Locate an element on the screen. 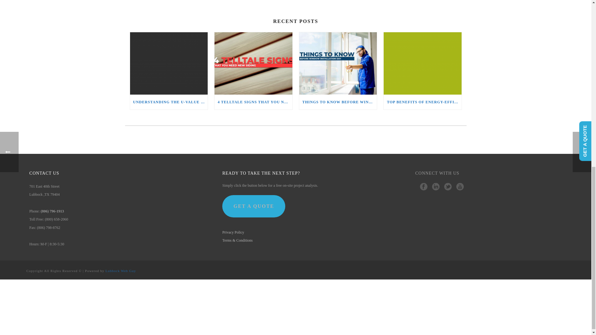 Image resolution: width=596 pixels, height=335 pixels. Lubbock Web Guy is located at coordinates (120, 271).